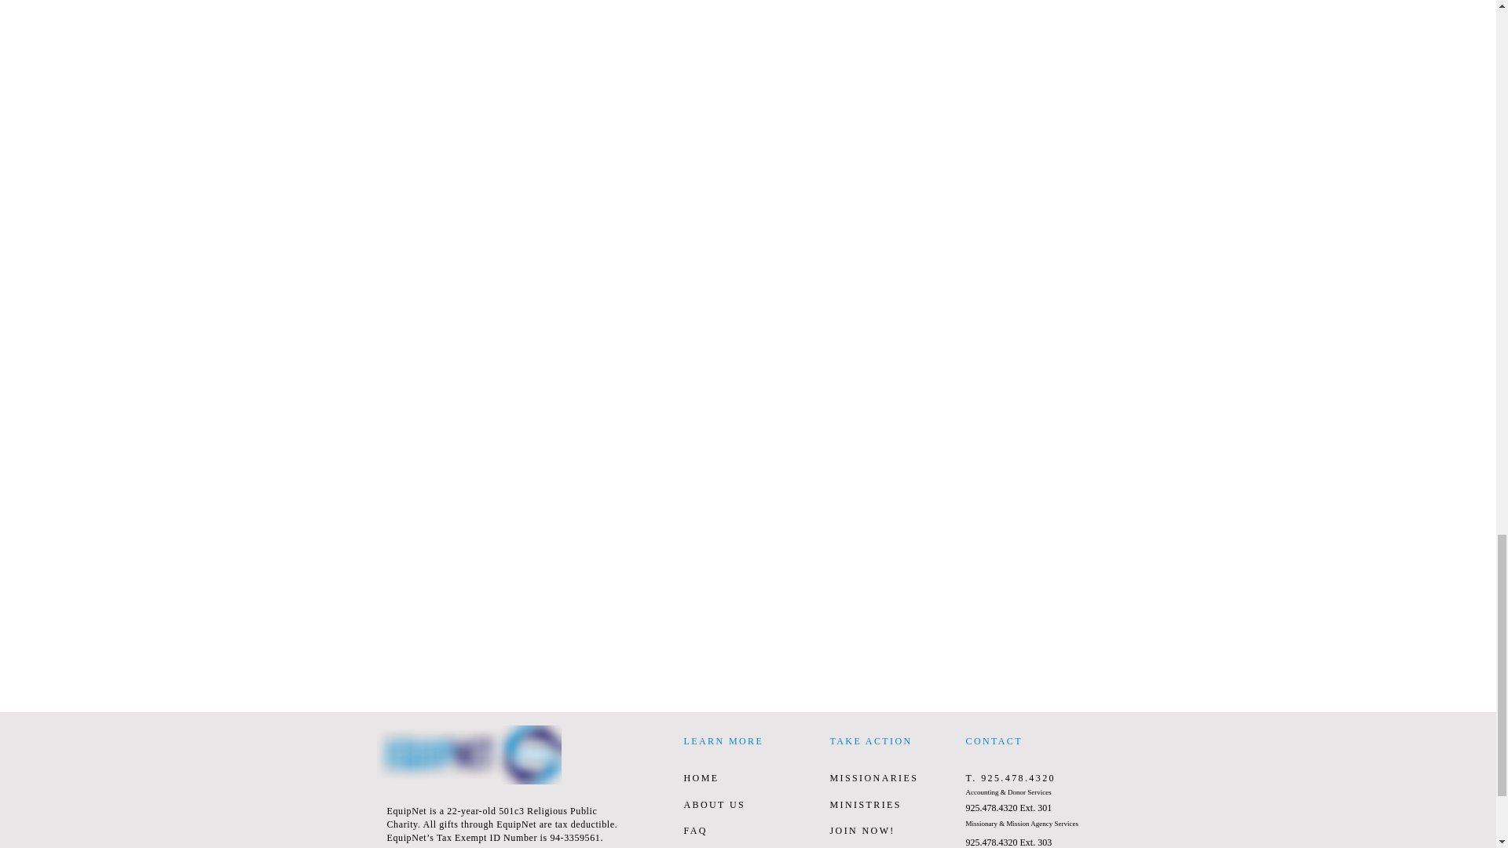  What do you see at coordinates (713, 805) in the screenshot?
I see `ABOUT US` at bounding box center [713, 805].